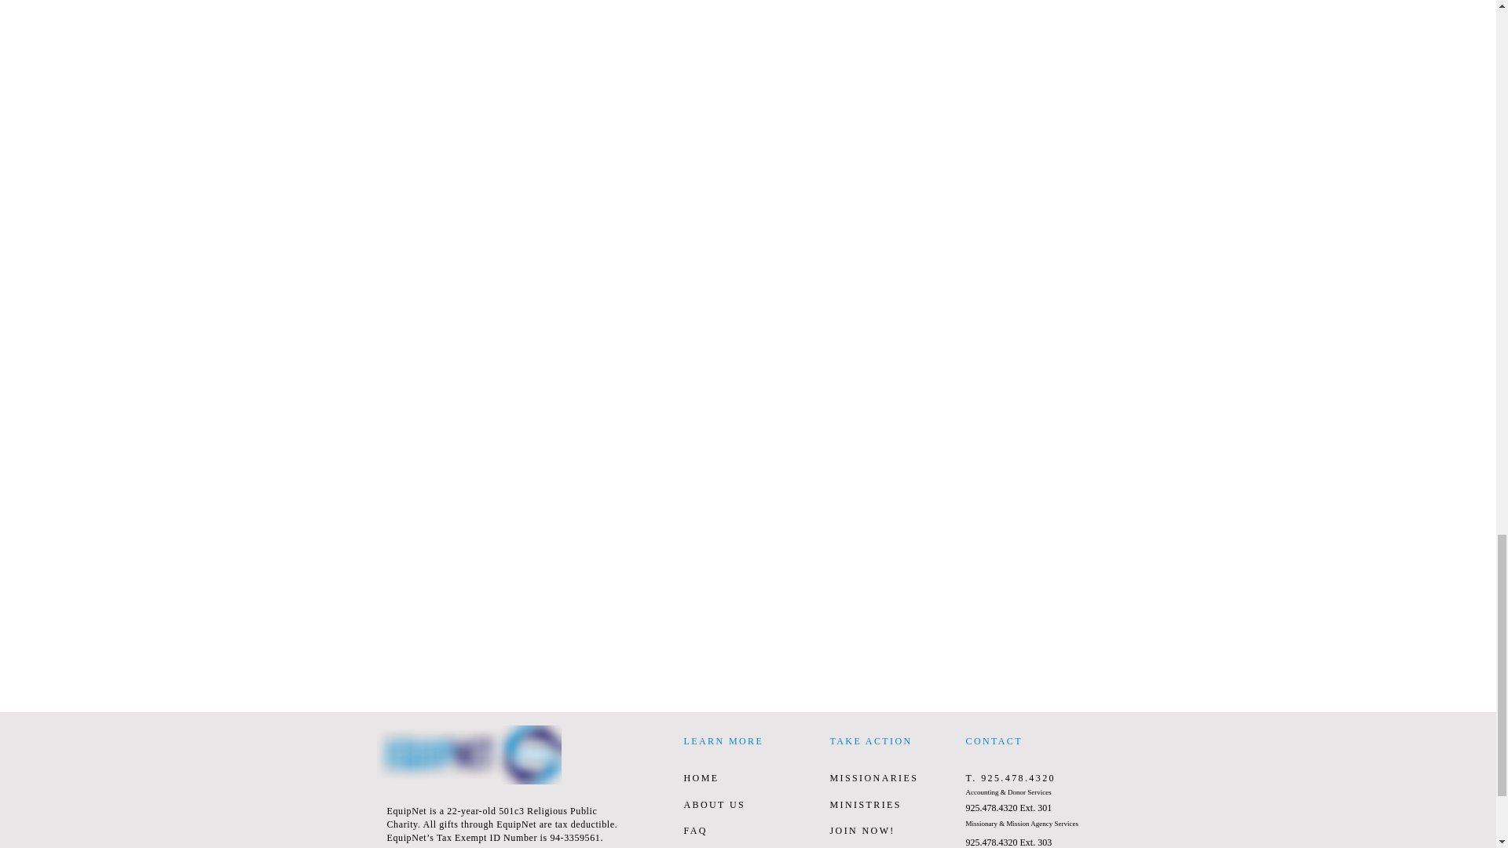  What do you see at coordinates (713, 805) in the screenshot?
I see `ABOUT US` at bounding box center [713, 805].